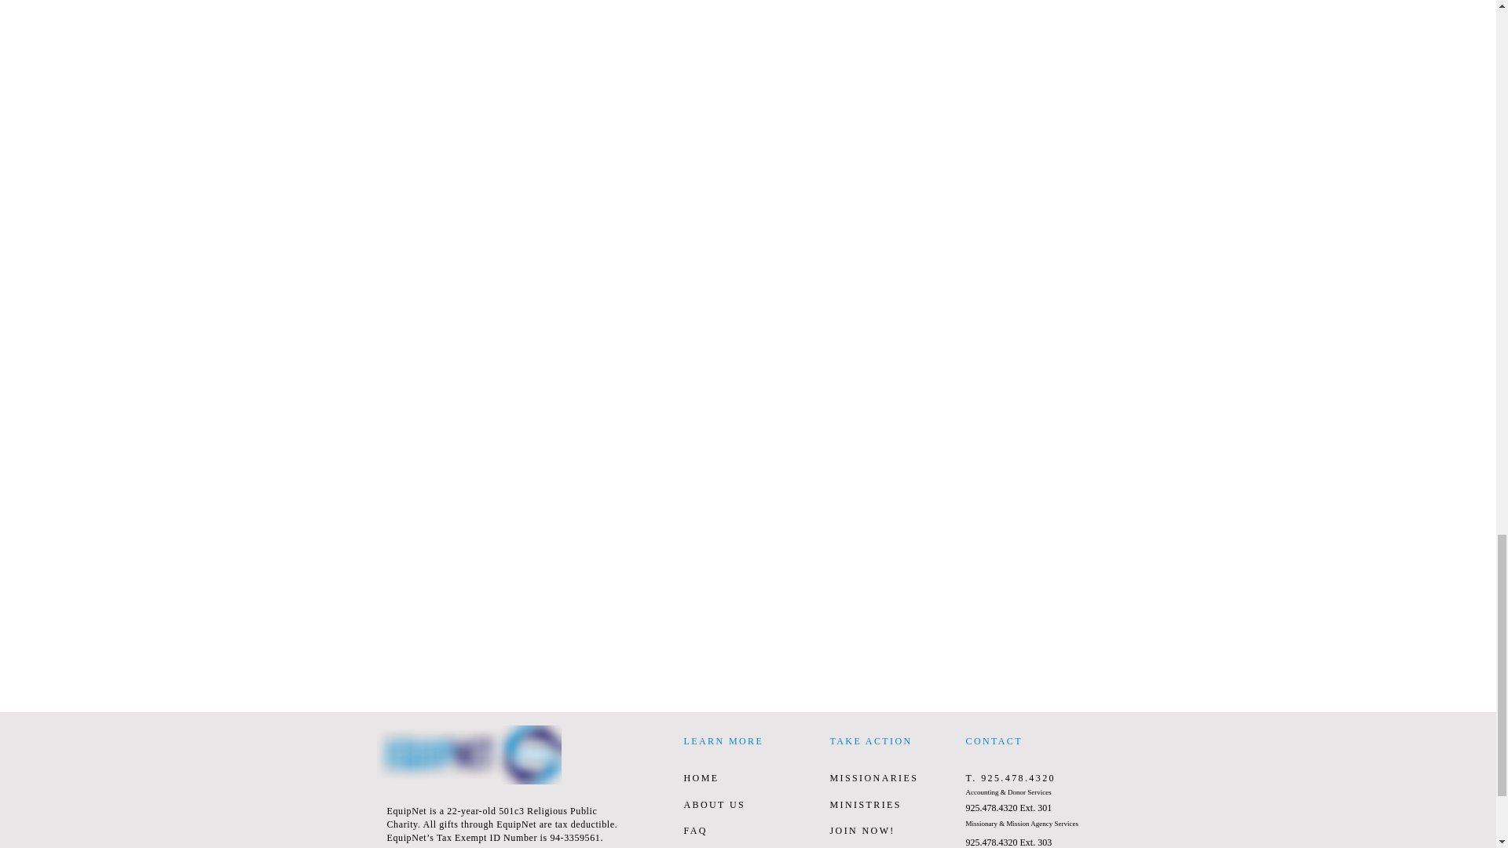  What do you see at coordinates (713, 805) in the screenshot?
I see `ABOUT US` at bounding box center [713, 805].